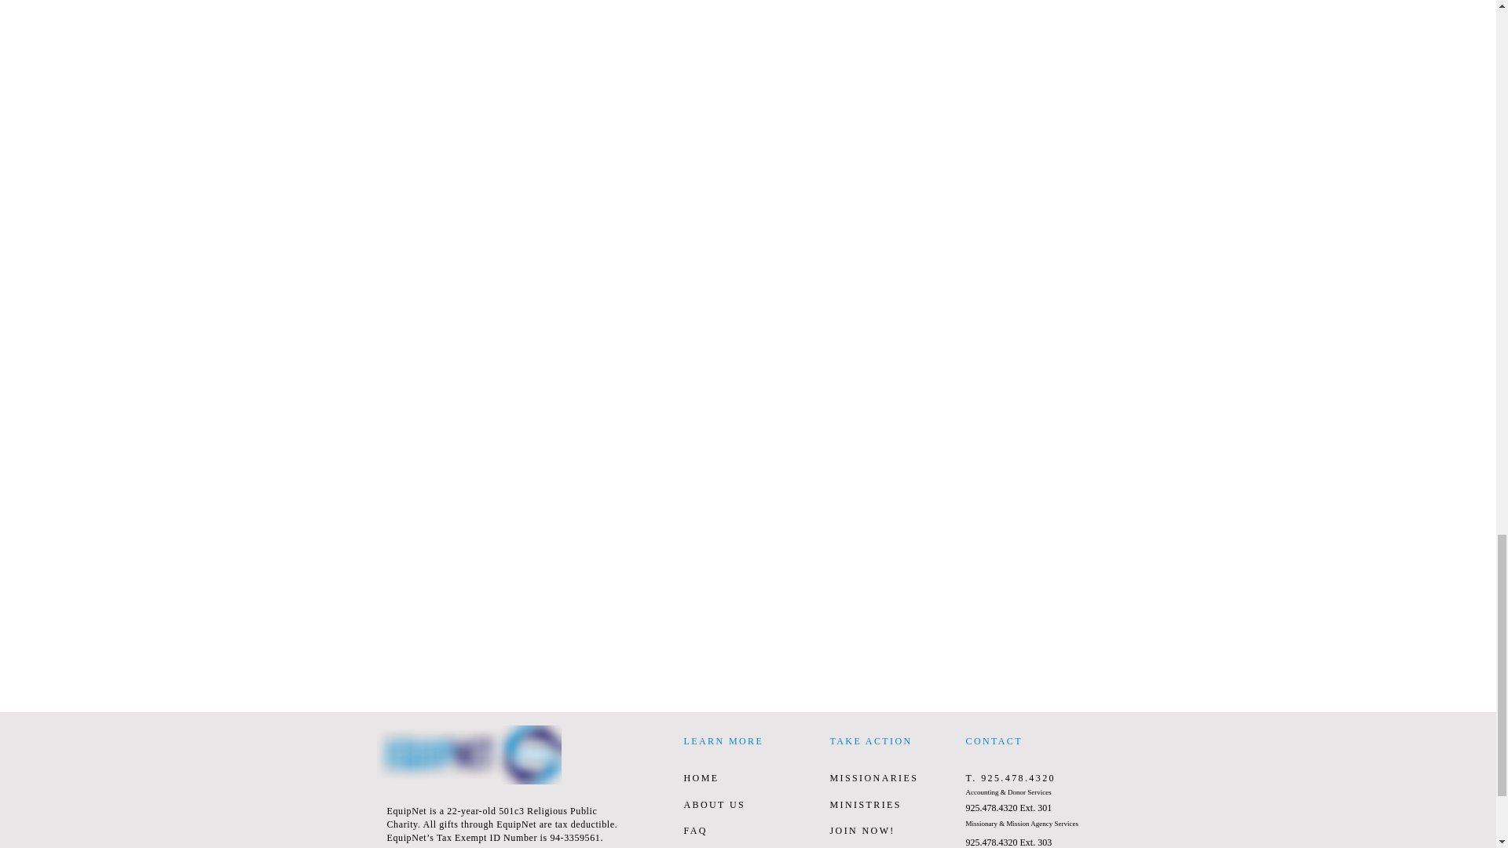  What do you see at coordinates (713, 805) in the screenshot?
I see `ABOUT US` at bounding box center [713, 805].